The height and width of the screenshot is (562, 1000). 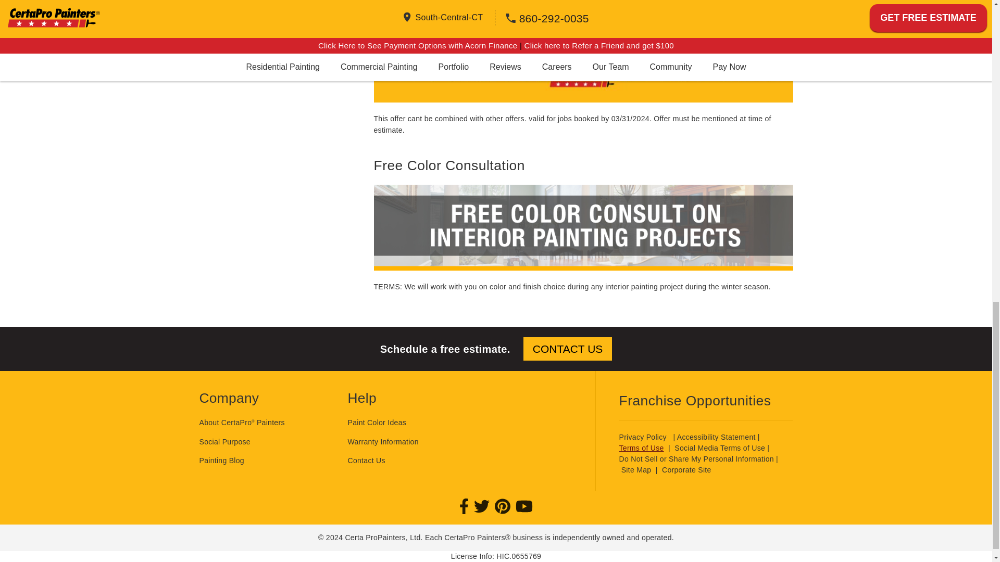 What do you see at coordinates (568, 349) in the screenshot?
I see `CONTACT US` at bounding box center [568, 349].